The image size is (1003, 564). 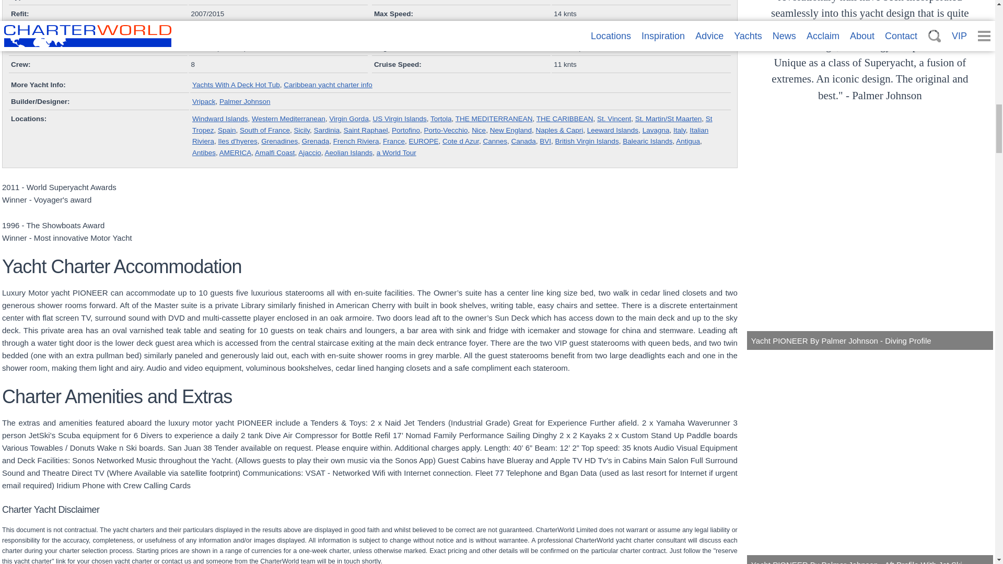 I want to click on US Virgin Islands, so click(x=399, y=119).